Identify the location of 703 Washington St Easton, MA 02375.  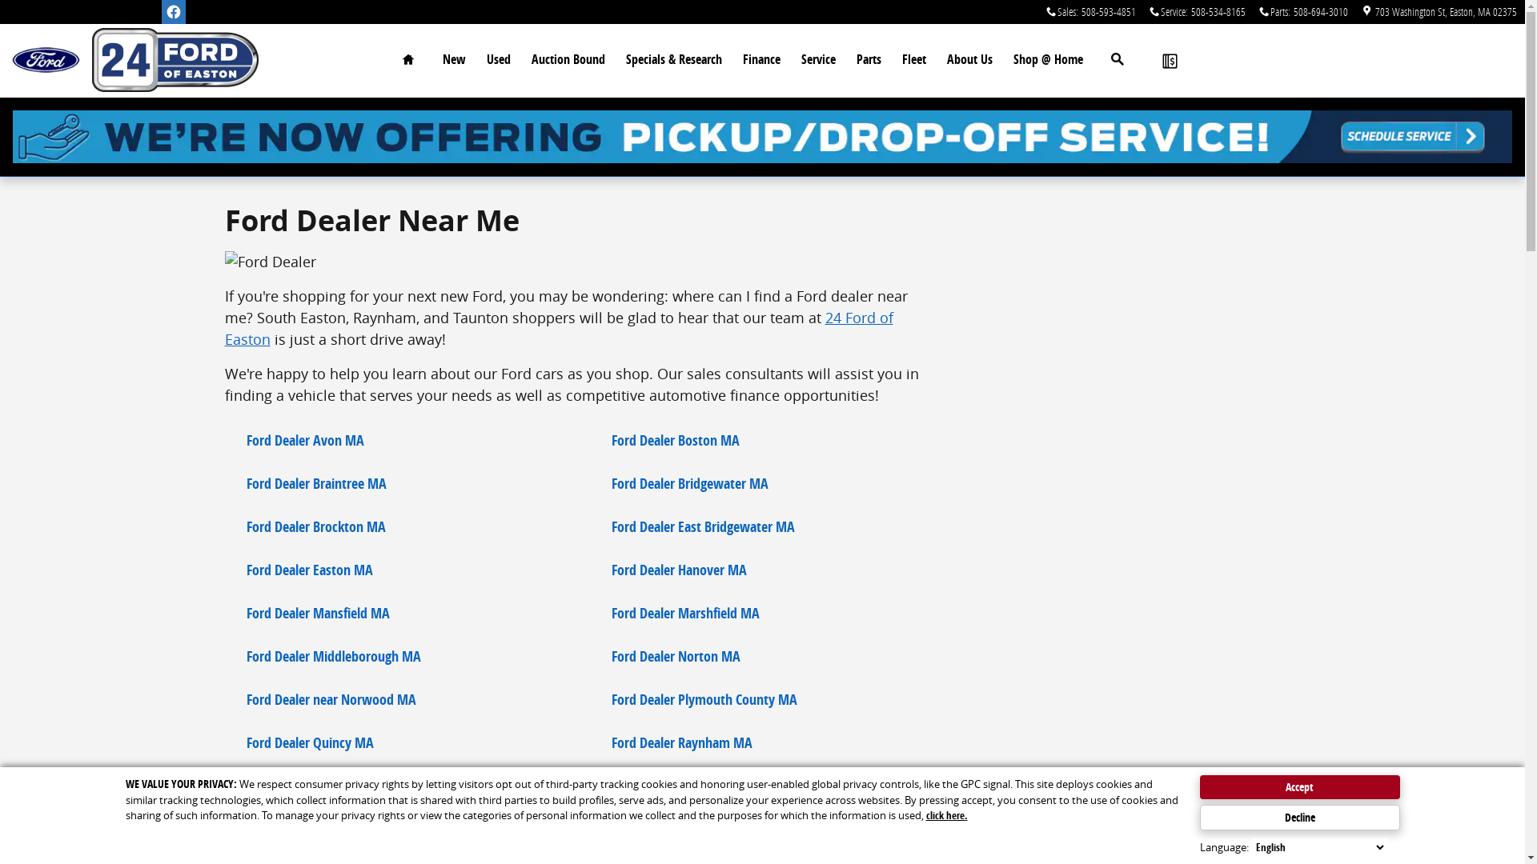
(1439, 11).